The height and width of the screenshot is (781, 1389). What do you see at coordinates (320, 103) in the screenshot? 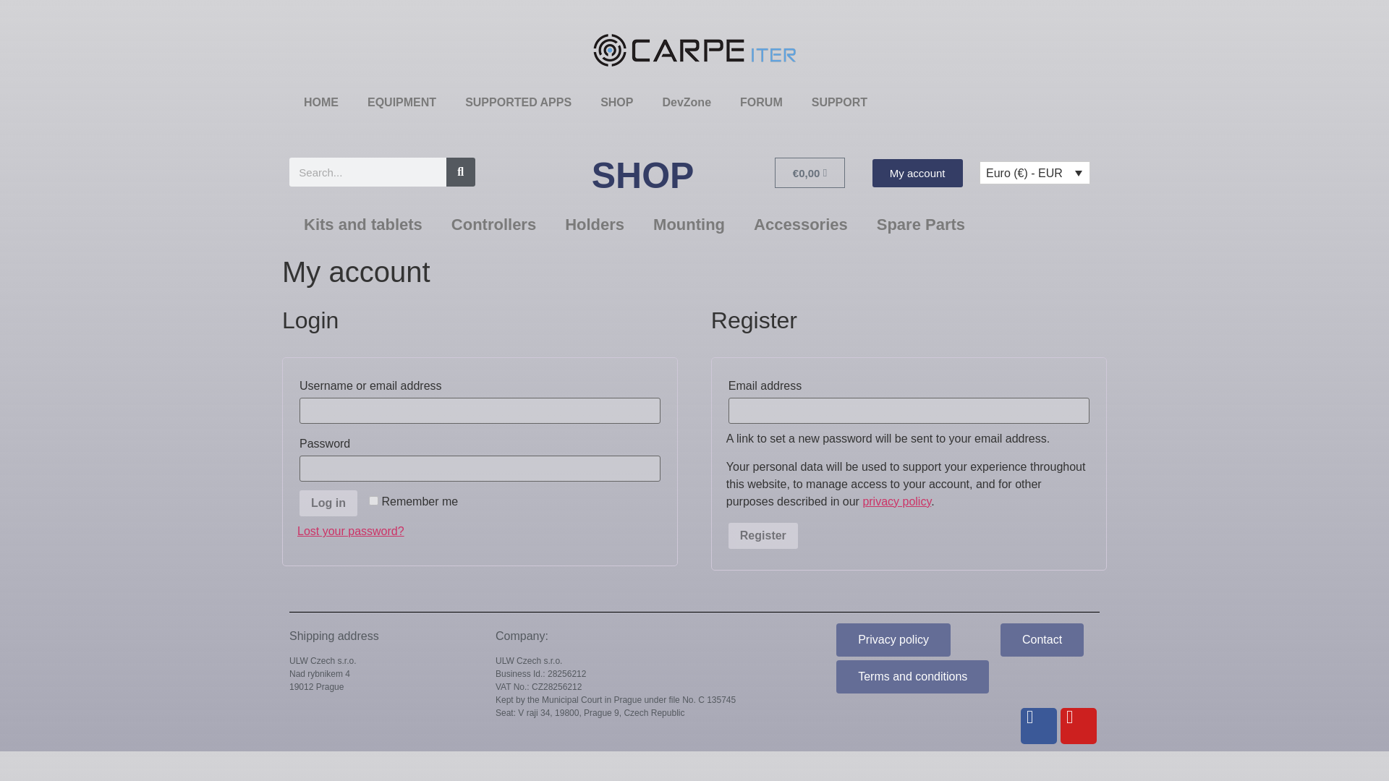
I see `HOME` at bounding box center [320, 103].